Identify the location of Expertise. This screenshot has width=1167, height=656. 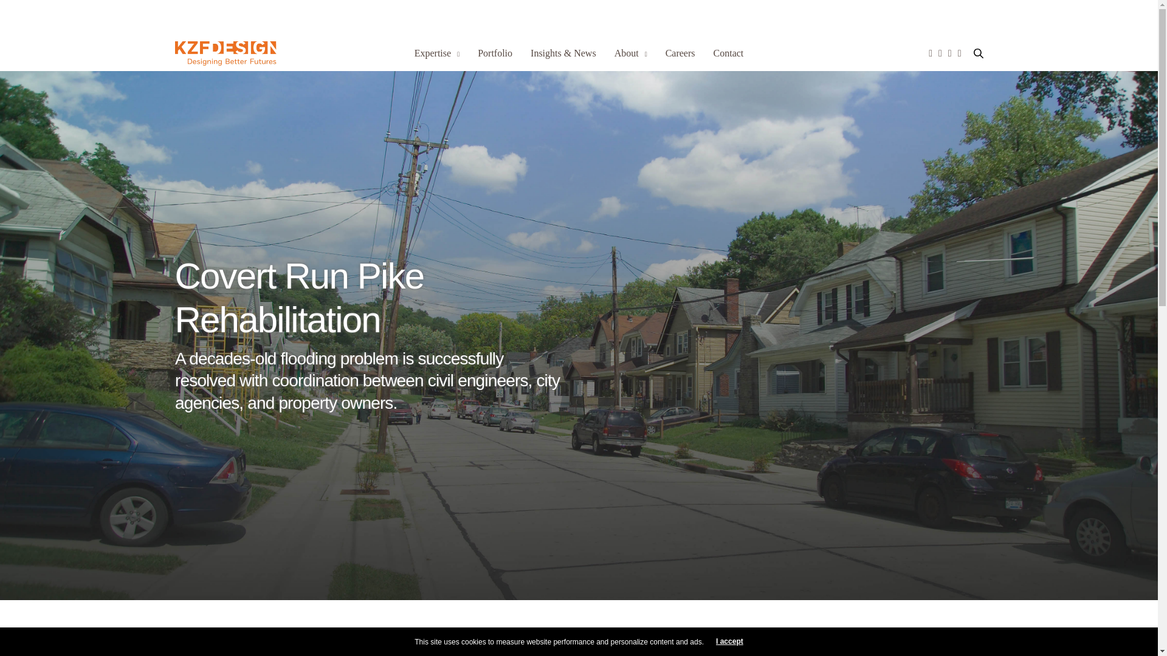
(436, 53).